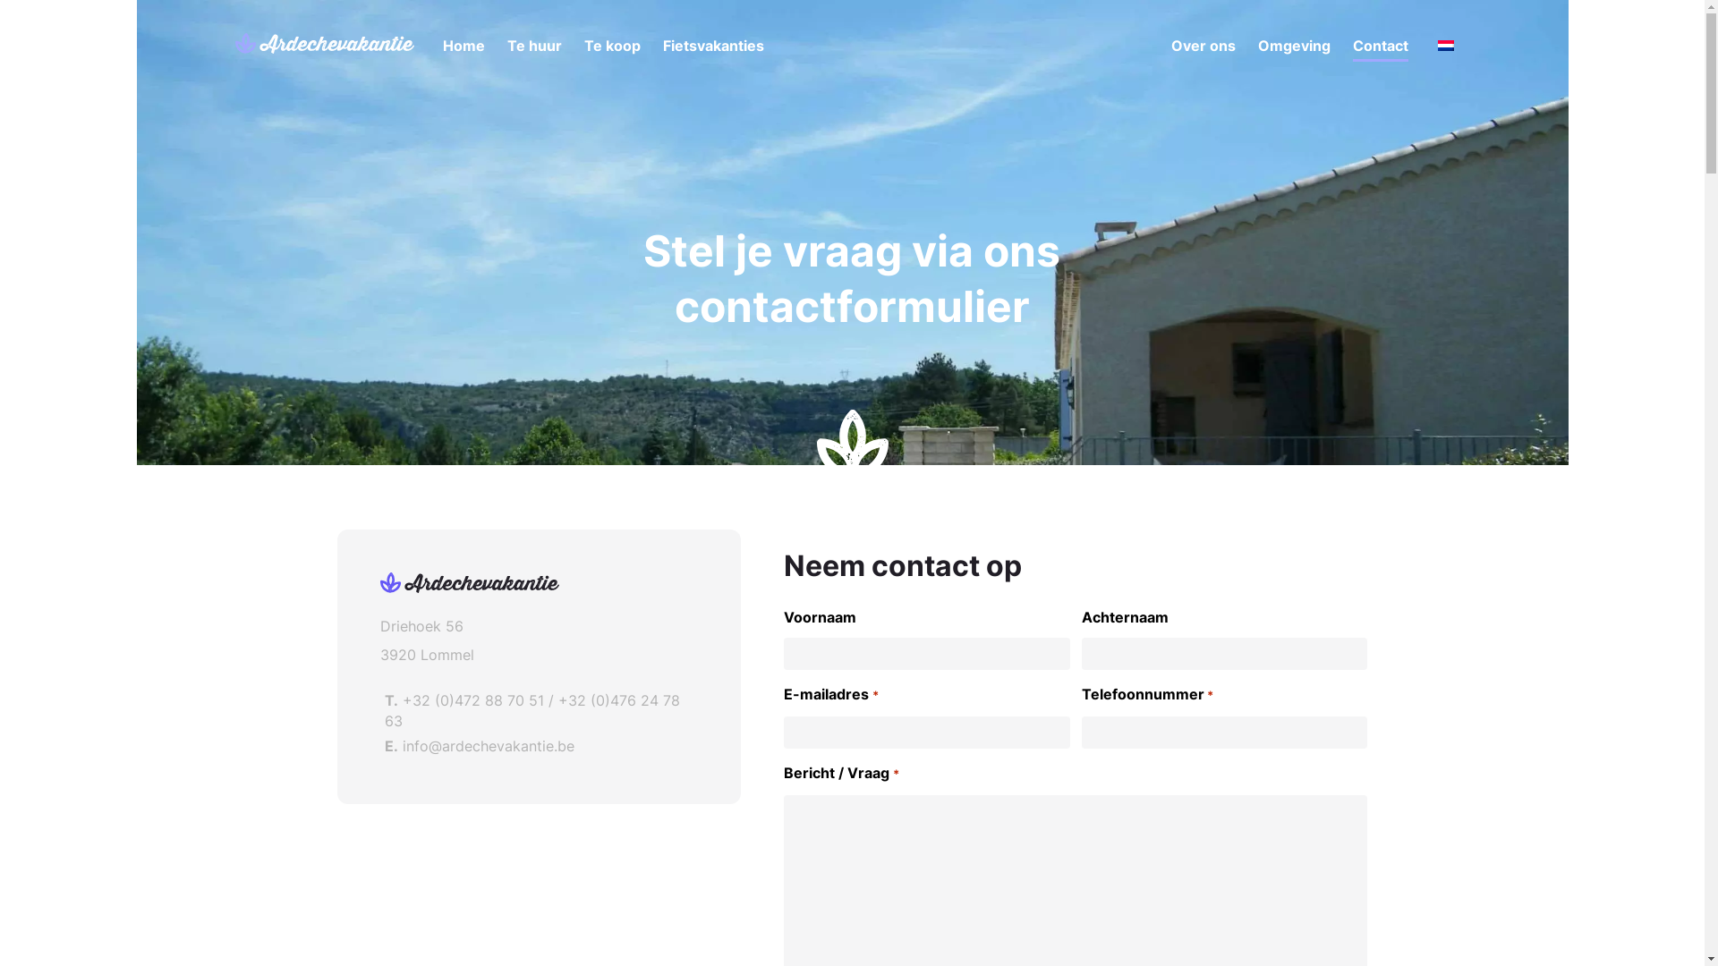 The width and height of the screenshot is (1718, 966). What do you see at coordinates (1294, 46) in the screenshot?
I see `Omgeving` at bounding box center [1294, 46].